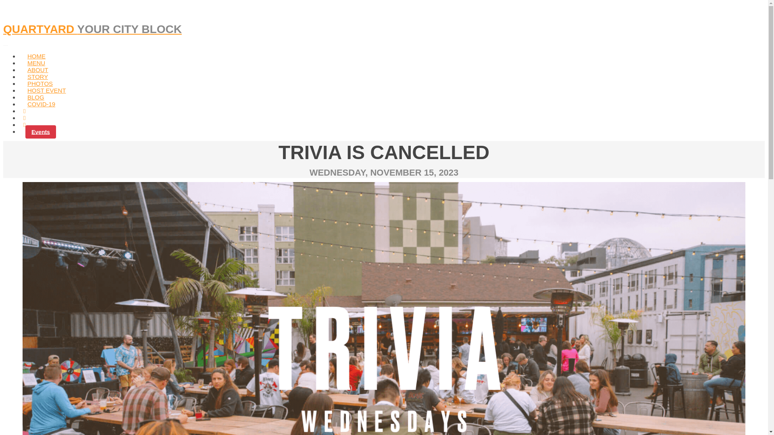 Image resolution: width=774 pixels, height=435 pixels. Describe the element at coordinates (24, 111) in the screenshot. I see `Facebook` at that location.